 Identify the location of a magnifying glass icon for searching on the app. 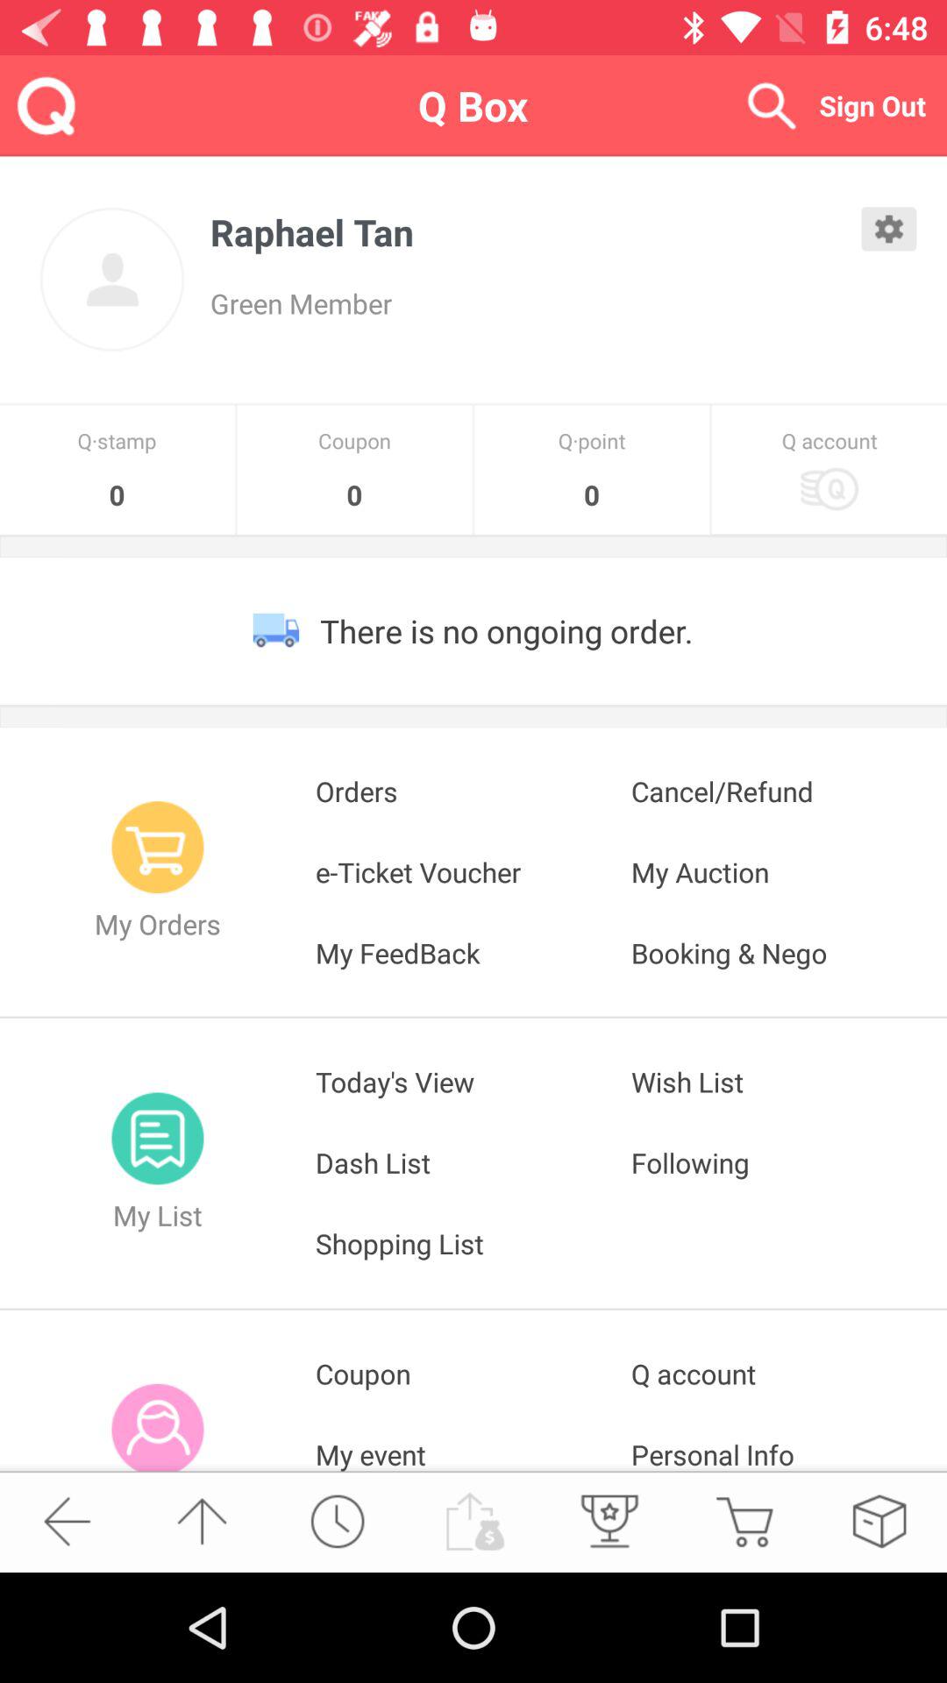
(771, 105).